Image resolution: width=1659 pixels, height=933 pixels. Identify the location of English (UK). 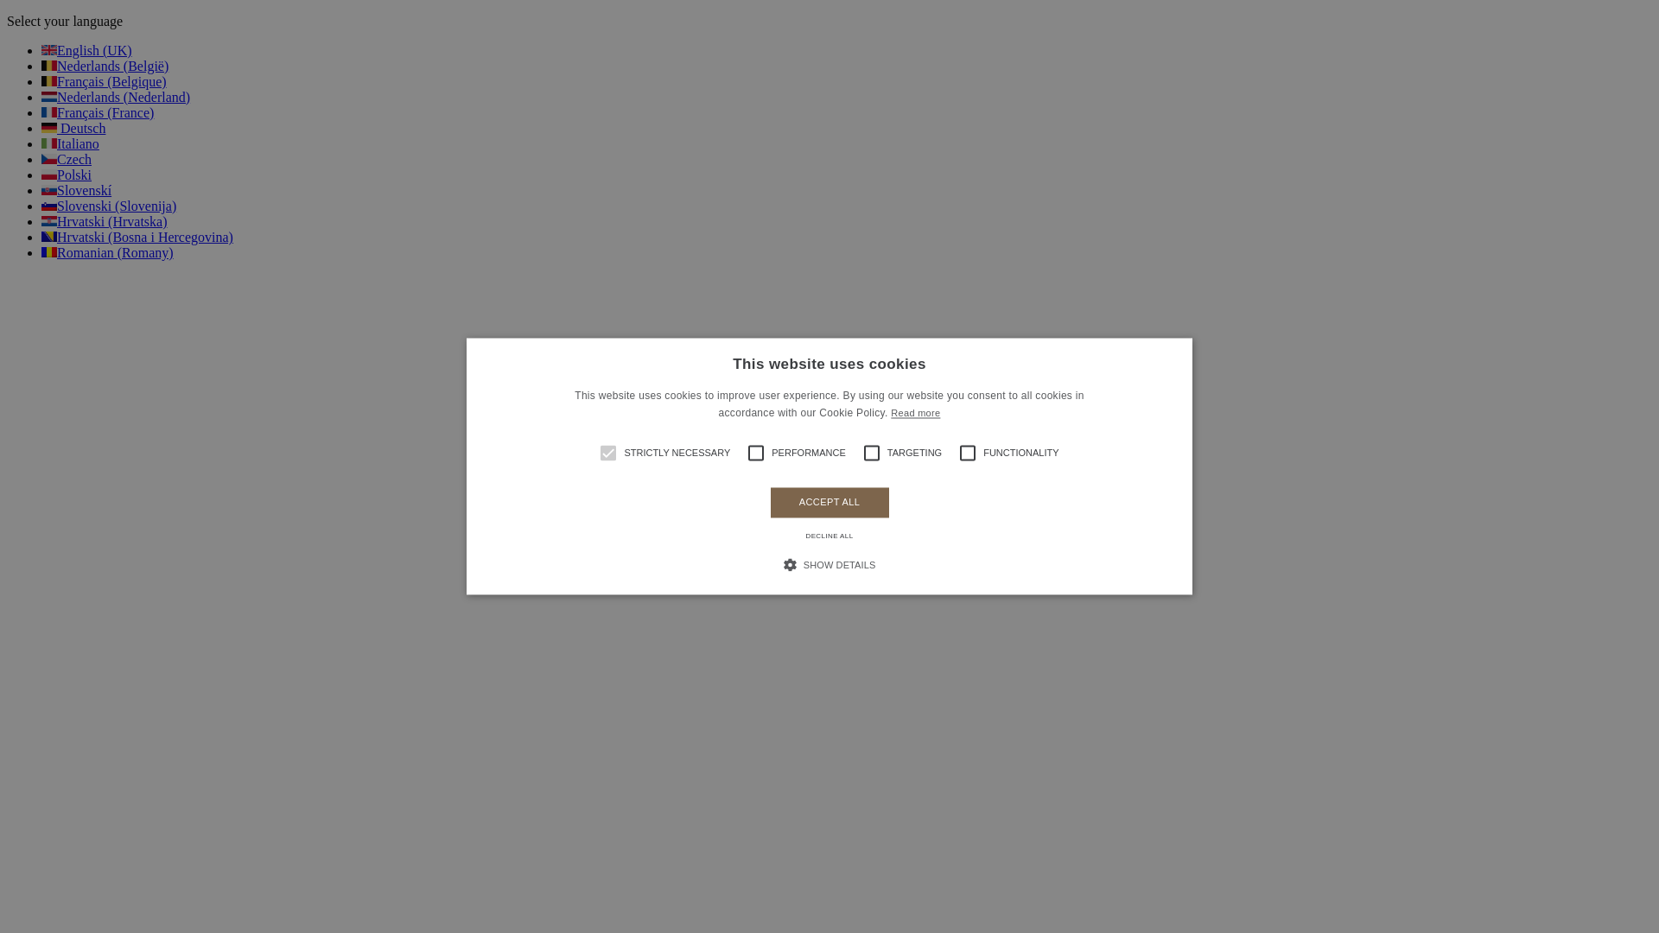
(86, 50).